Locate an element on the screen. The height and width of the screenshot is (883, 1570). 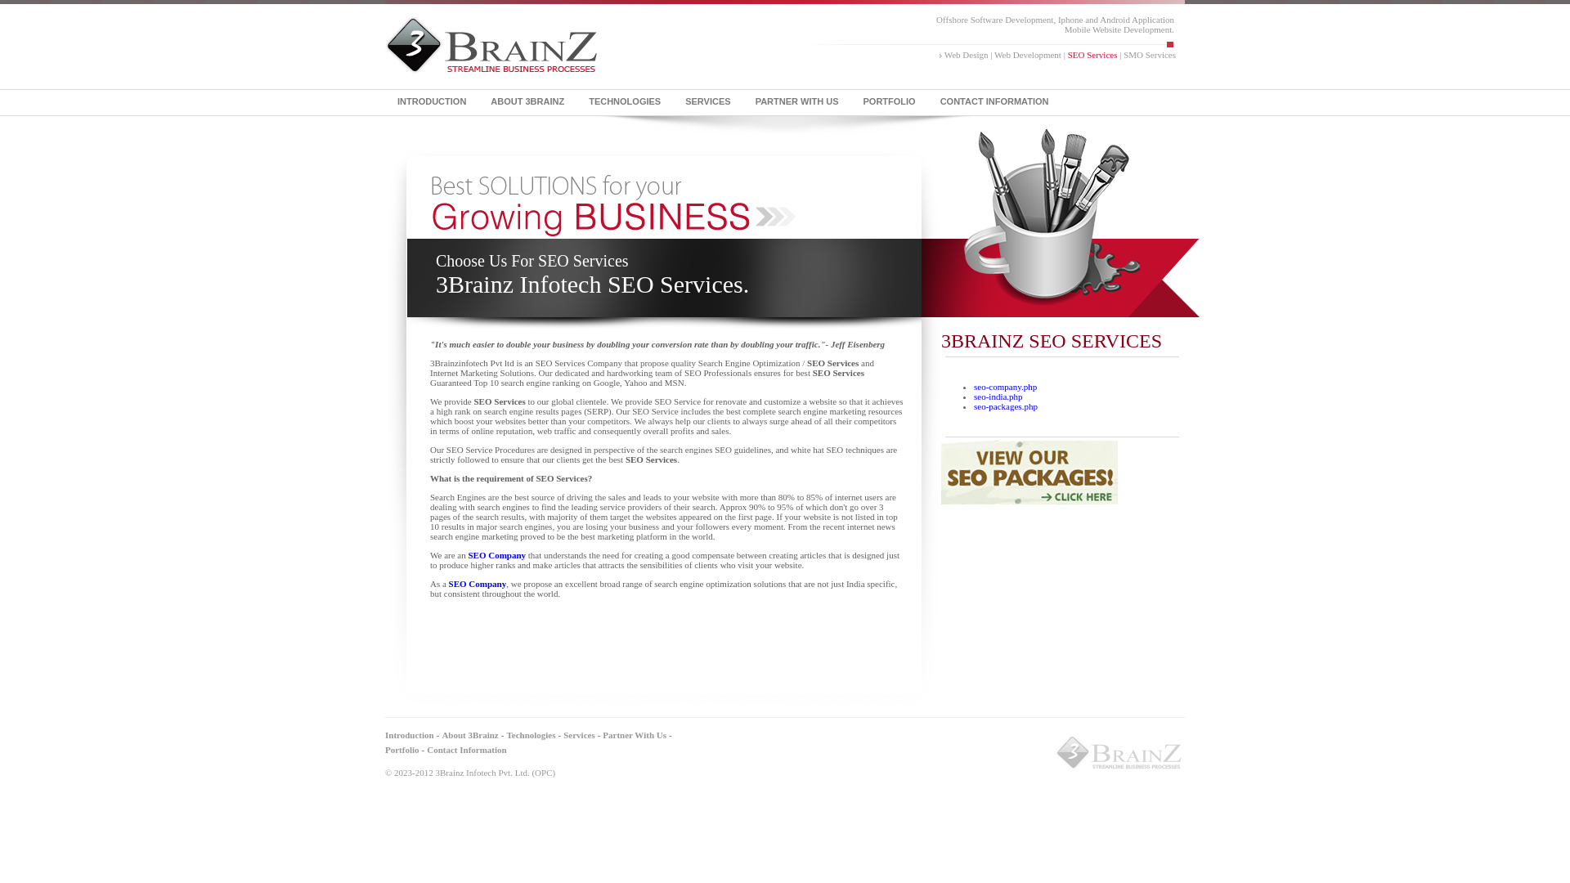
SEO Company is located at coordinates (497, 555).